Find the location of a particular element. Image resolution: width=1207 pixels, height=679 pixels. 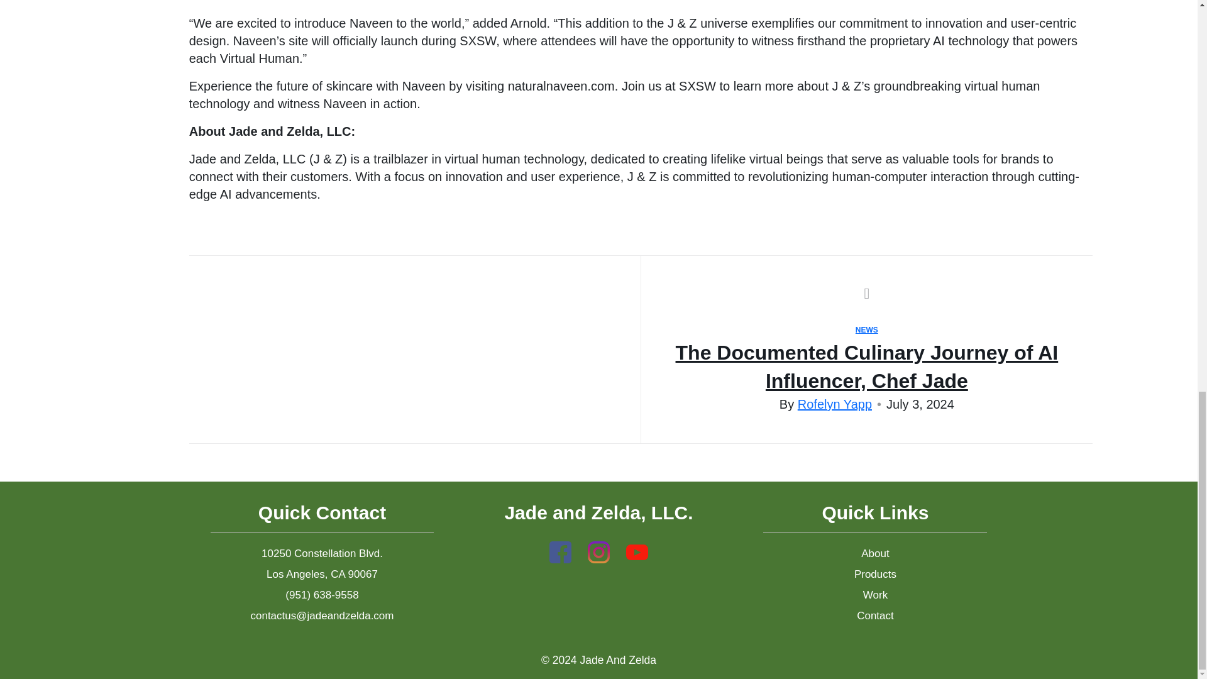

NEWS is located at coordinates (867, 330).